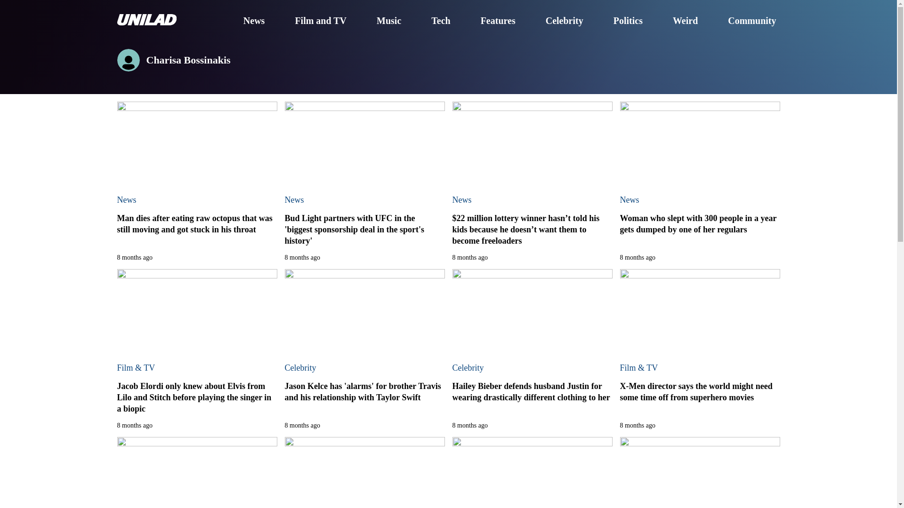  Describe the element at coordinates (498, 21) in the screenshot. I see `Features` at that location.